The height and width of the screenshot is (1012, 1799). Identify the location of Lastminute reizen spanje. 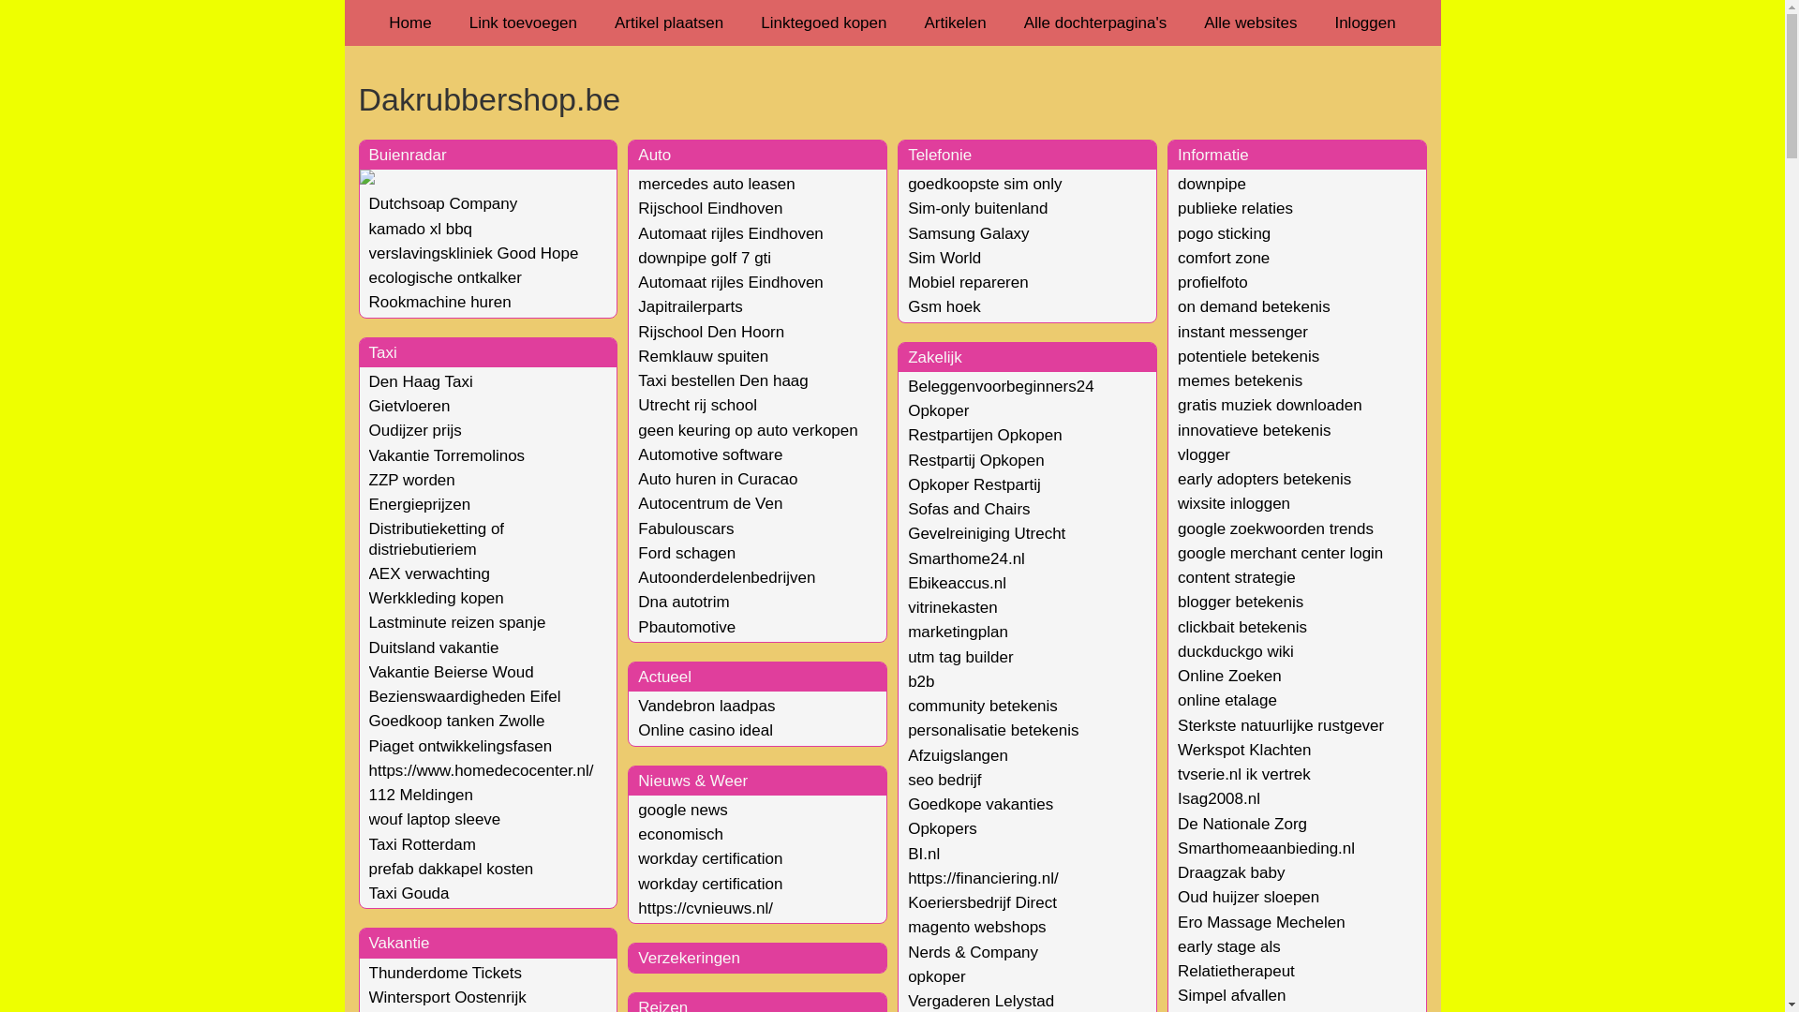
(457, 622).